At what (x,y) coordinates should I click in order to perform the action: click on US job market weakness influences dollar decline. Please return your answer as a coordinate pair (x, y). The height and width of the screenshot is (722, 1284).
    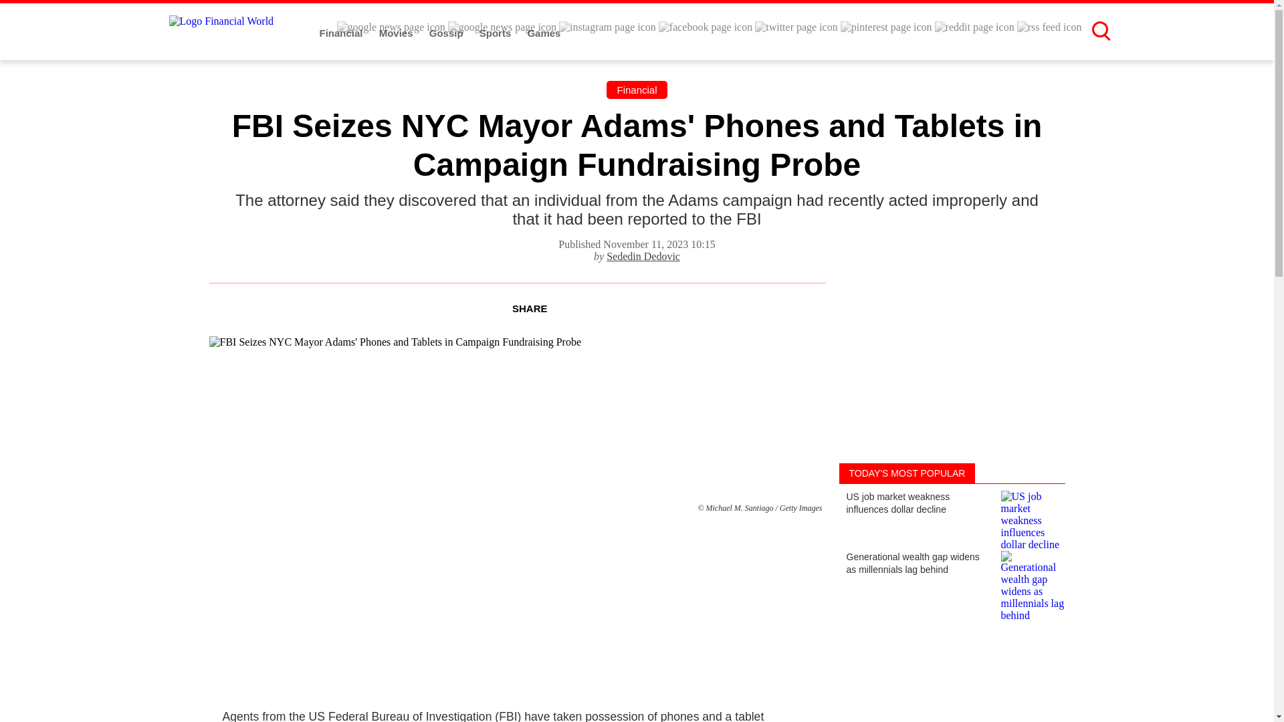
    Looking at the image, I should click on (951, 513).